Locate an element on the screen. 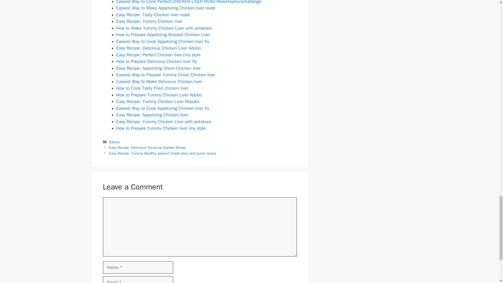  Easy Recipe: Yummy Chicken Liver with potatoes is located at coordinates (163, 122).